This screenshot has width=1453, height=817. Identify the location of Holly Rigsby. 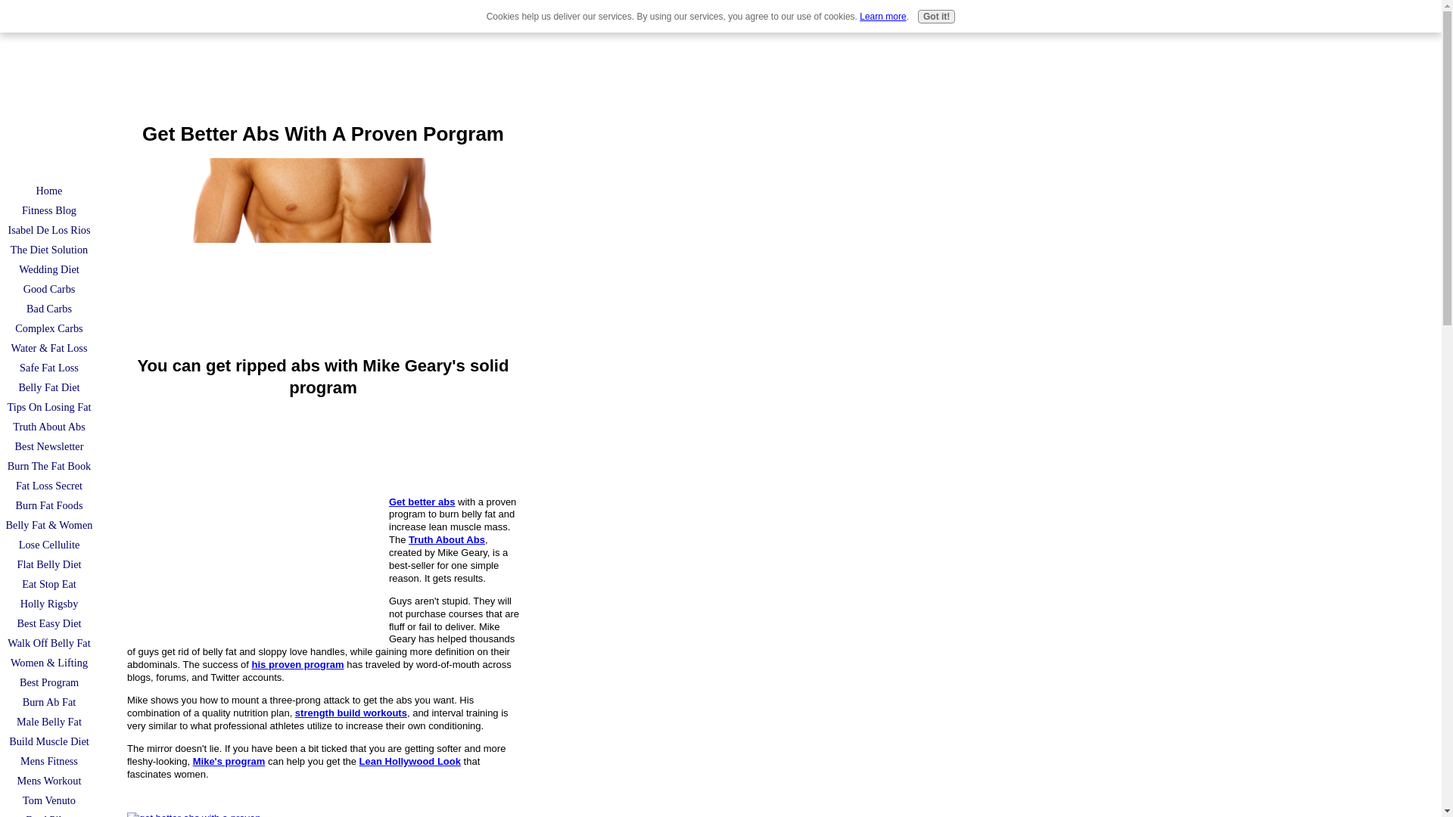
(49, 604).